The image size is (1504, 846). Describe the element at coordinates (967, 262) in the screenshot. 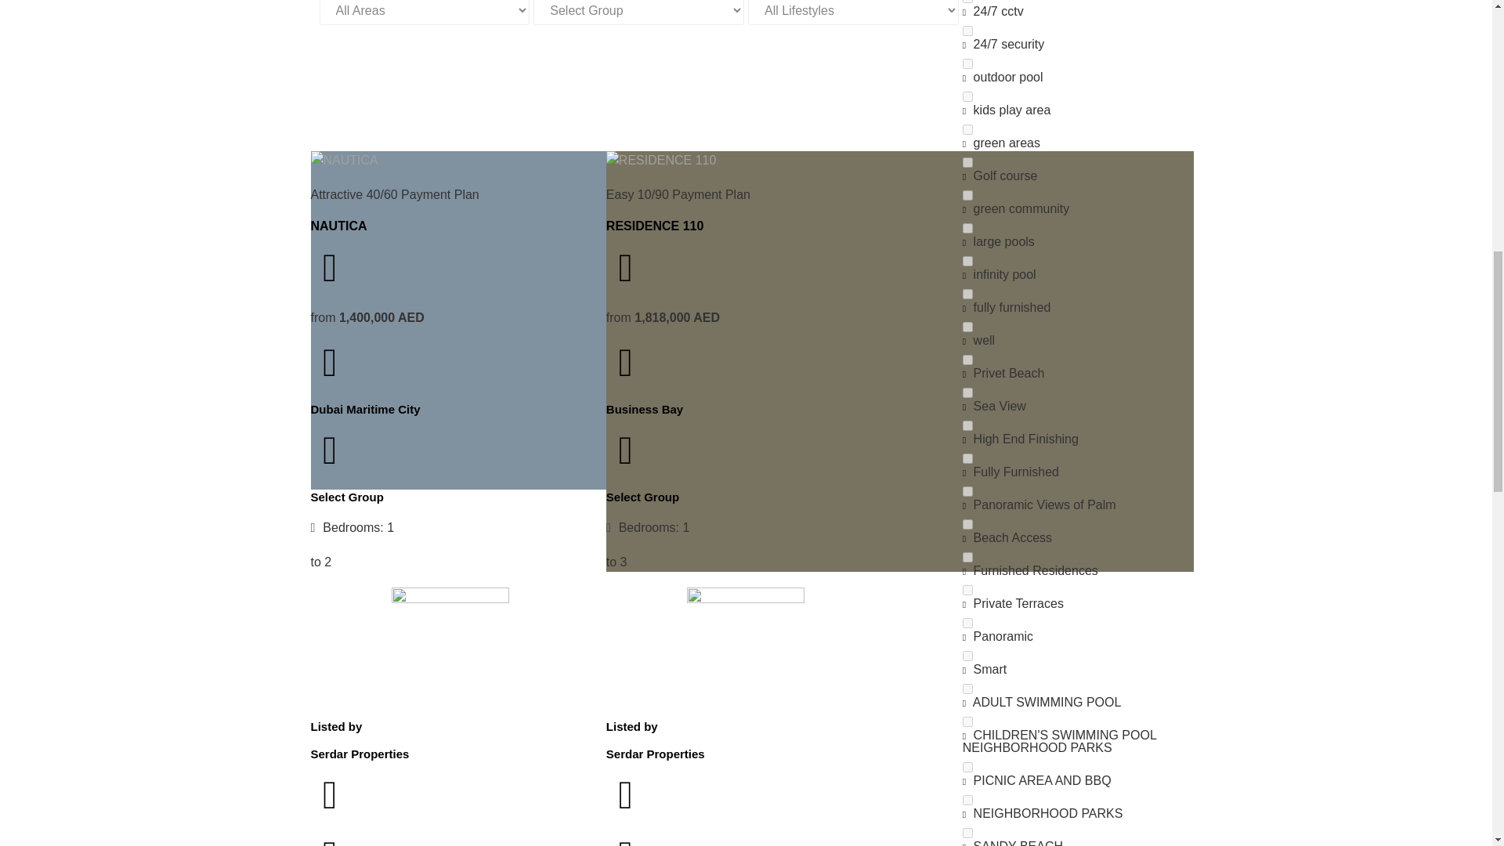

I see `infinity pool` at that location.